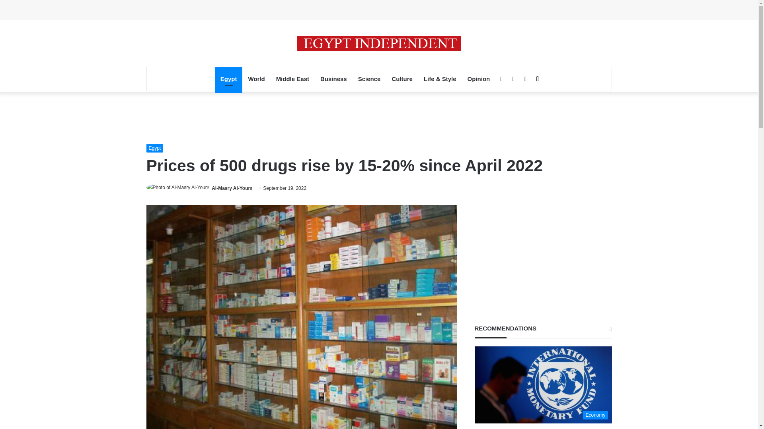 This screenshot has width=764, height=429. What do you see at coordinates (256, 79) in the screenshot?
I see `World` at bounding box center [256, 79].